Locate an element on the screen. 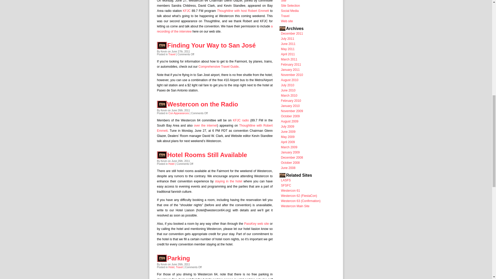 The width and height of the screenshot is (496, 279). Parking is located at coordinates (179, 258).